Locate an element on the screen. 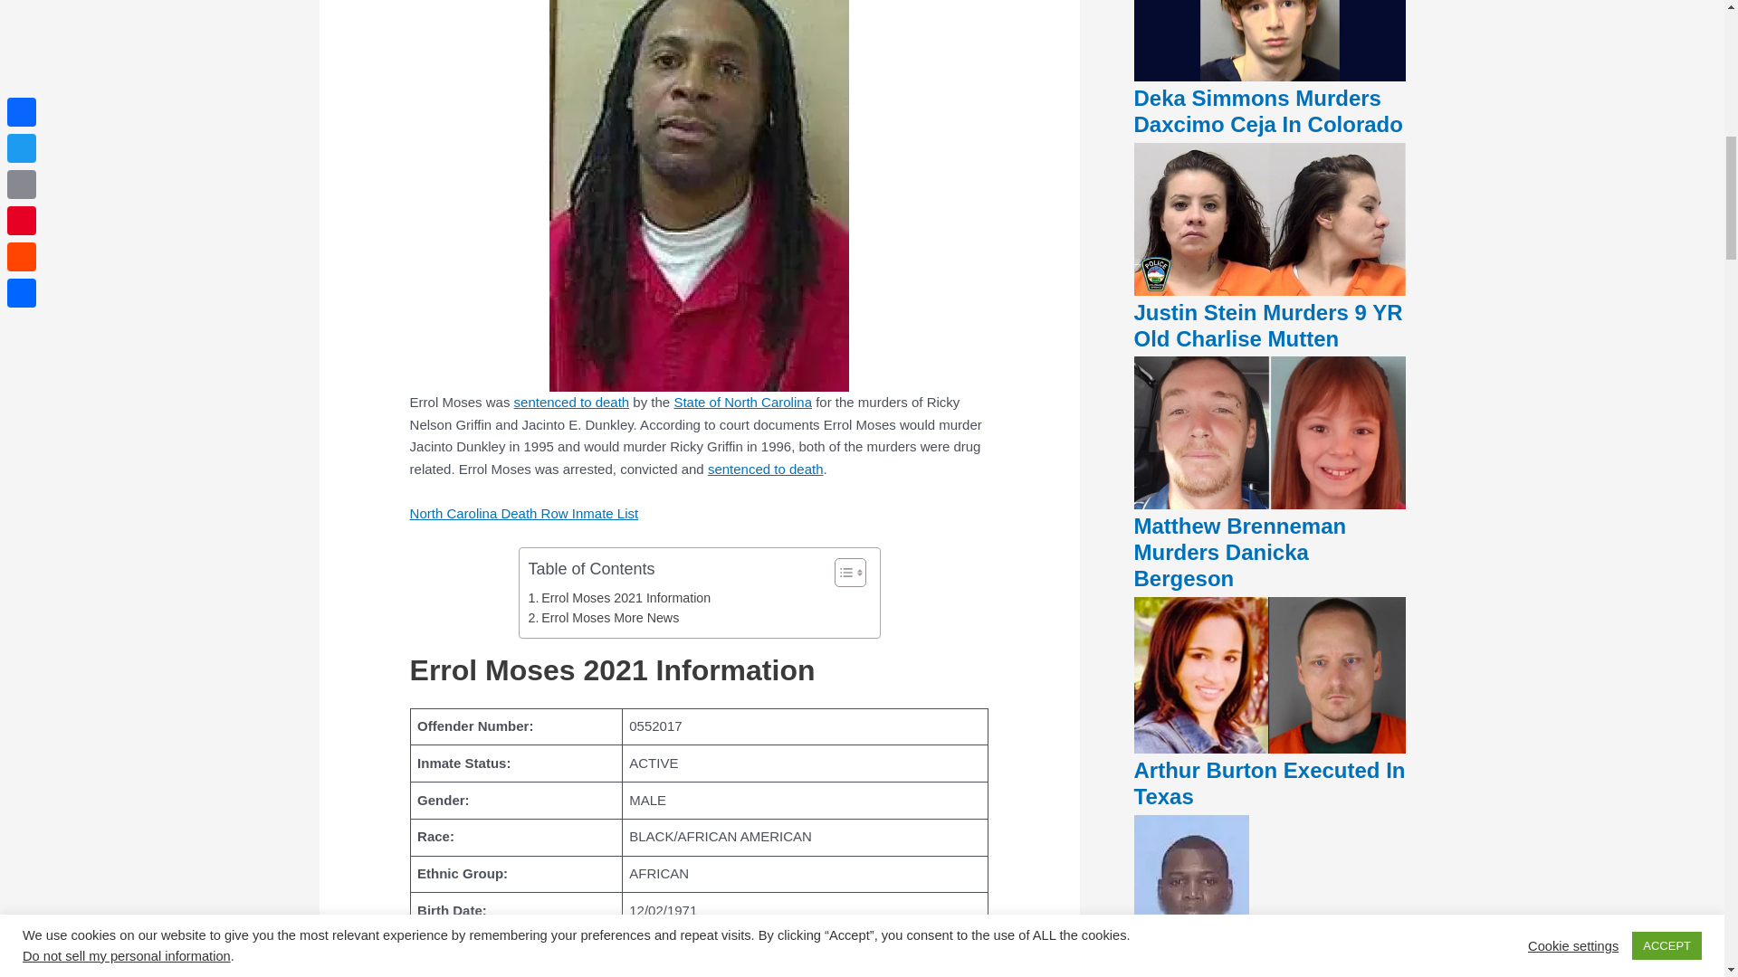 The image size is (1738, 977). North Carolina Death Row Inmate List is located at coordinates (742, 402).